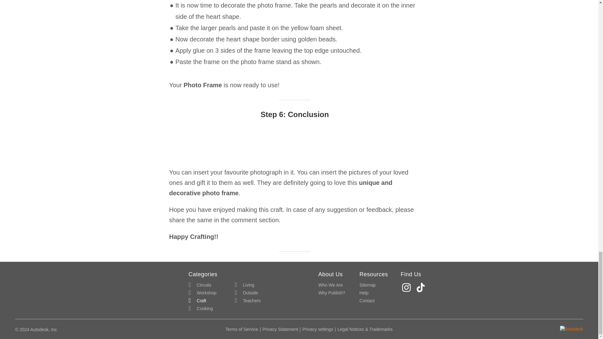 Image resolution: width=603 pixels, height=339 pixels. What do you see at coordinates (421, 288) in the screenshot?
I see `TikTok` at bounding box center [421, 288].